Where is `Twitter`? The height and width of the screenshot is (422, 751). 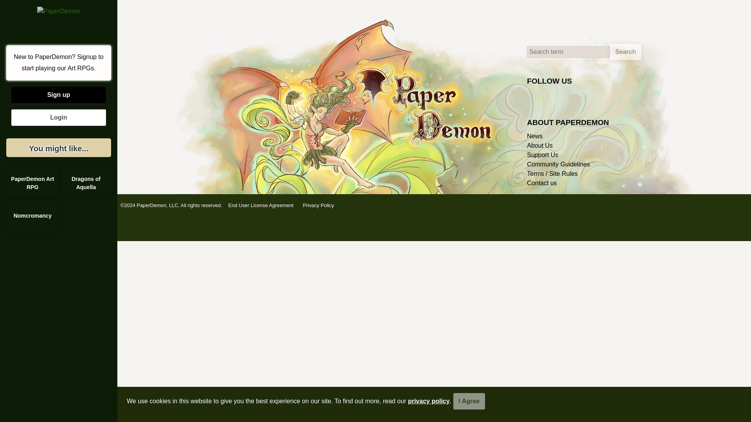
Twitter is located at coordinates (620, 103).